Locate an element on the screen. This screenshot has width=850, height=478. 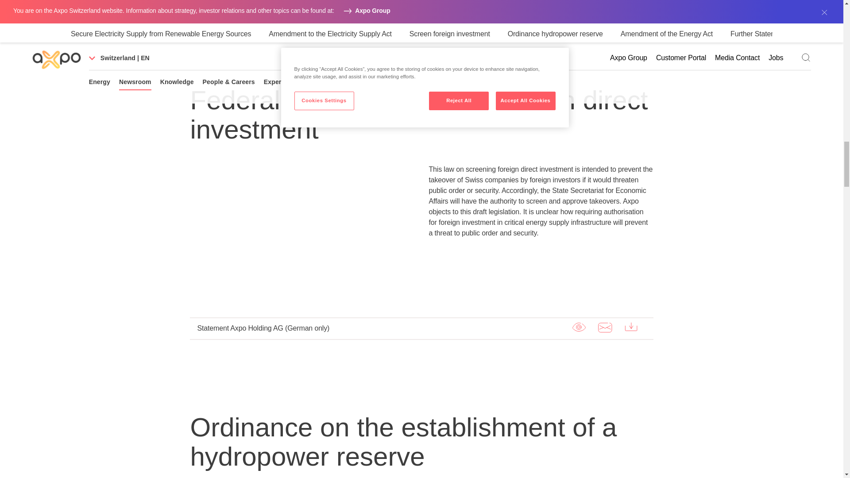
Send email is located at coordinates (605, 327).